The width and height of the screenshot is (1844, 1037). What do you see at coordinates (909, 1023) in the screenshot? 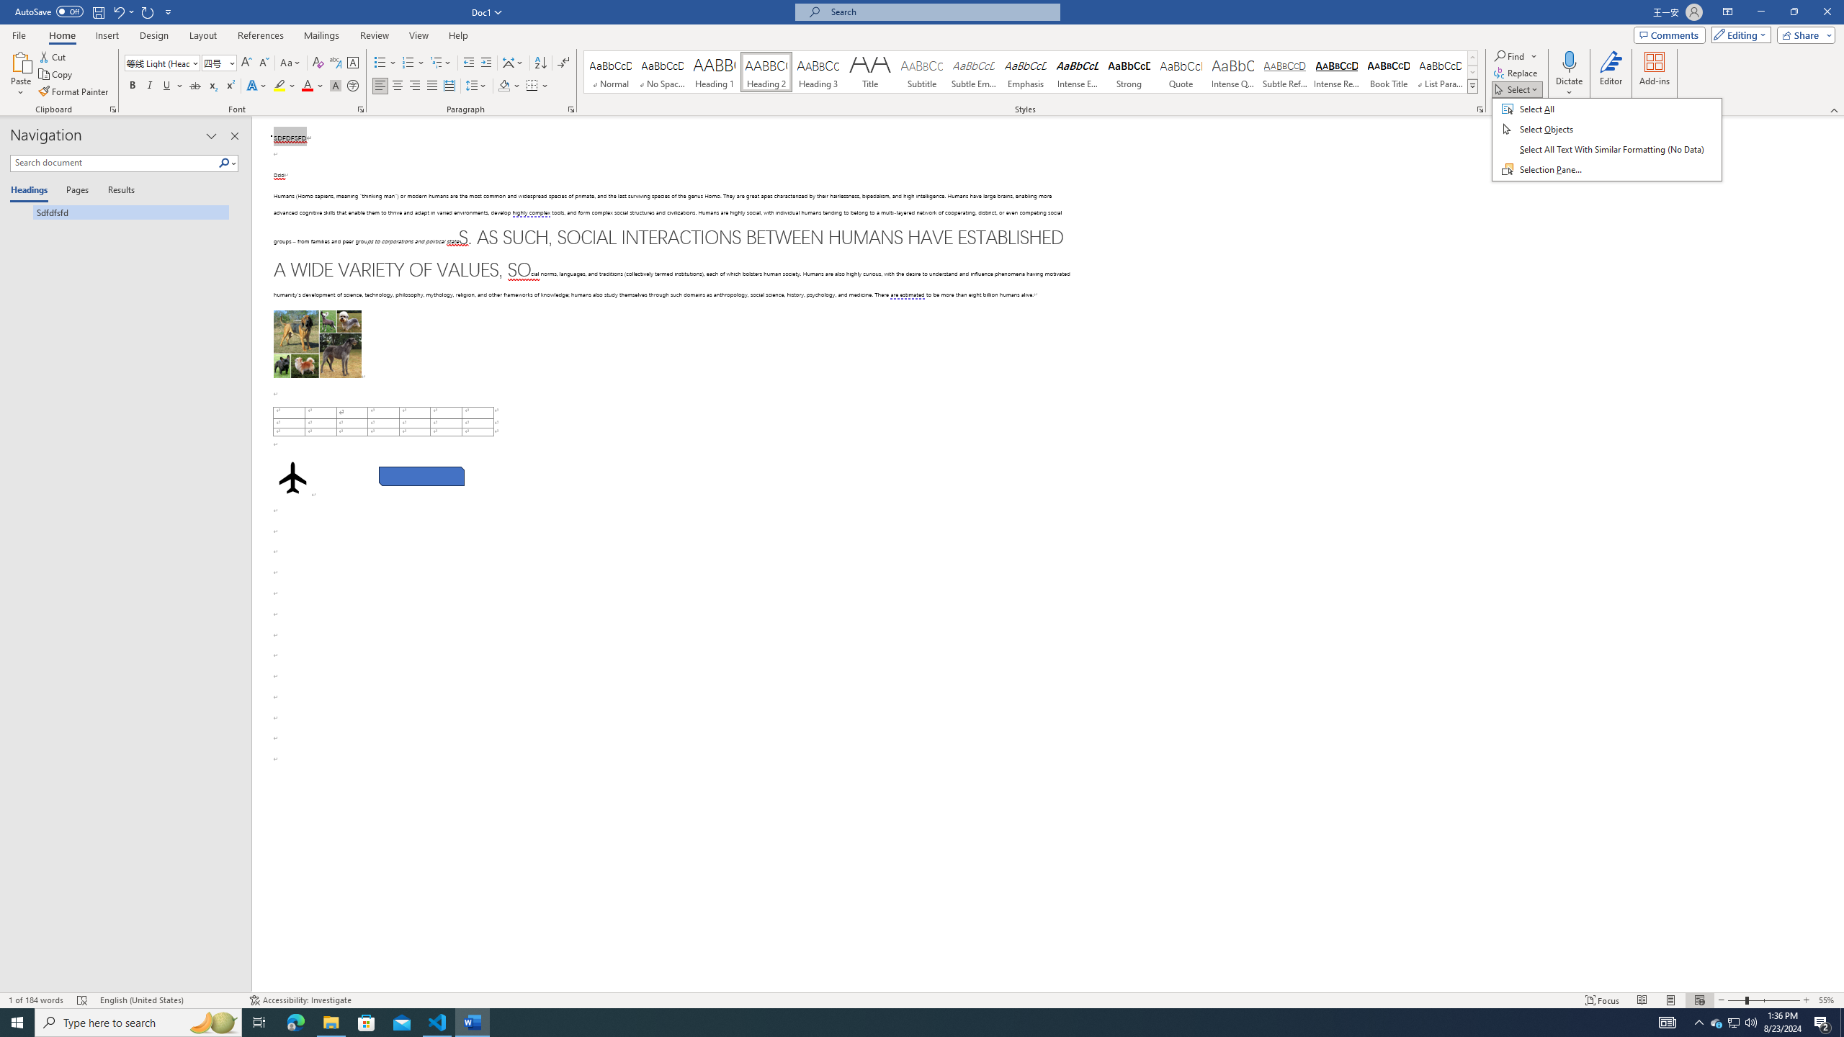
I see `Running applications` at bounding box center [909, 1023].